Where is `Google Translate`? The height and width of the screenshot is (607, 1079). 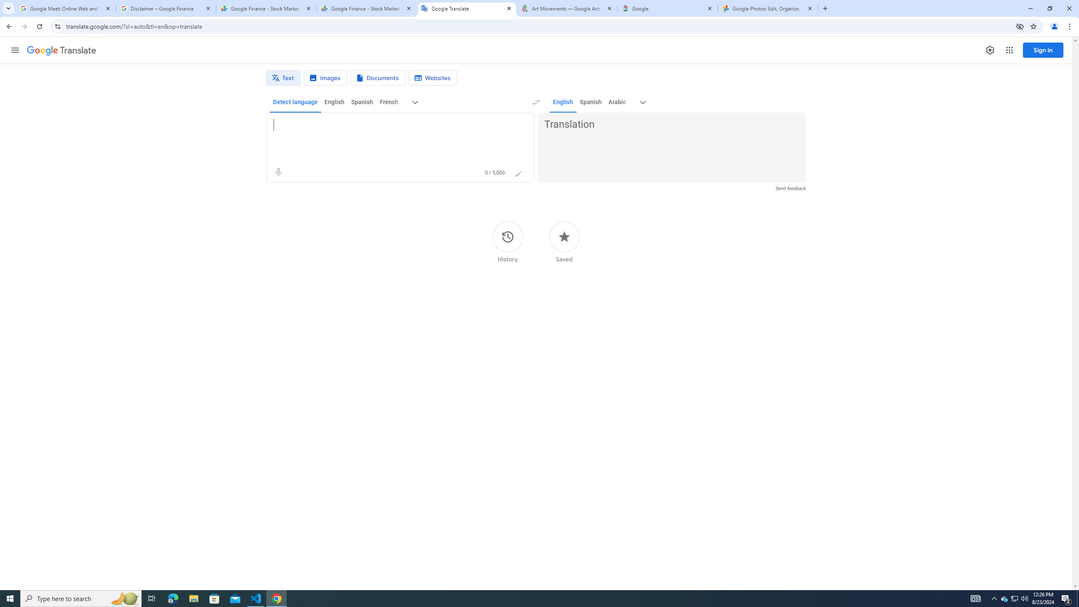 Google Translate is located at coordinates (62, 51).